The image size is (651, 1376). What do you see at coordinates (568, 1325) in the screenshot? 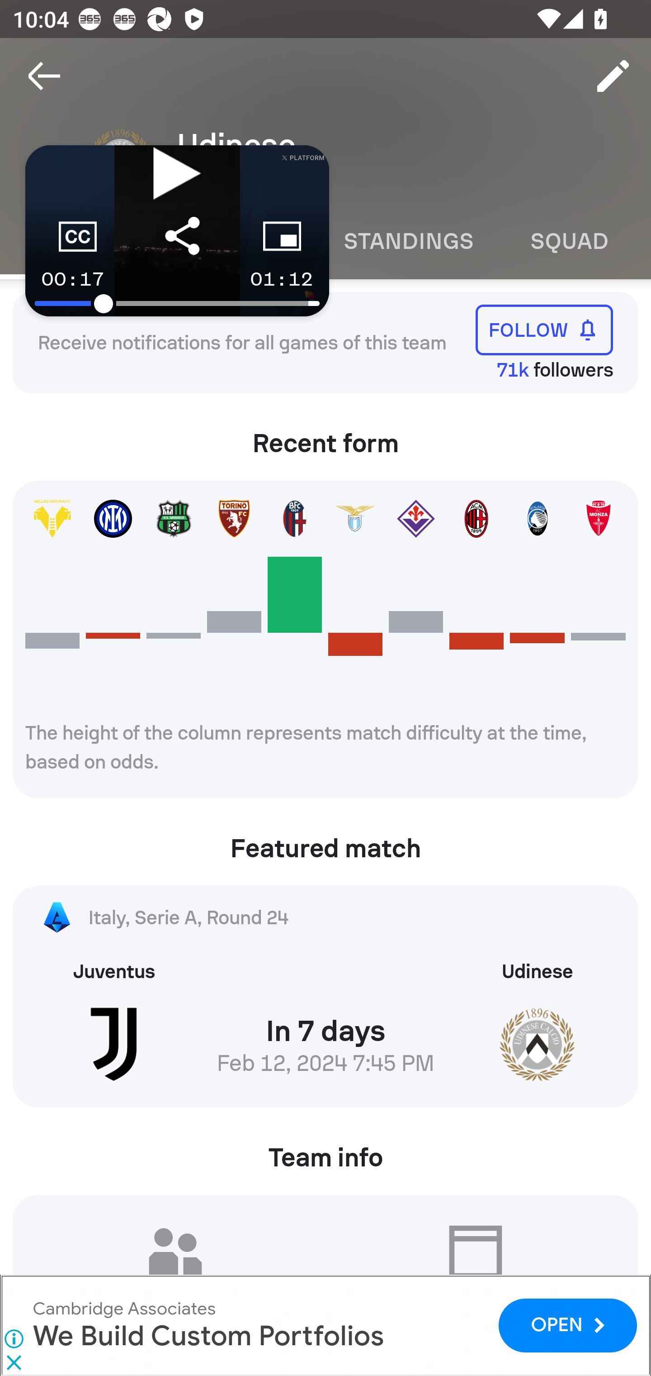
I see `OPEN` at bounding box center [568, 1325].